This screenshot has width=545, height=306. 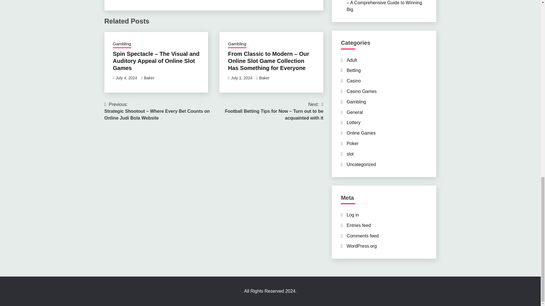 What do you see at coordinates (356, 102) in the screenshot?
I see `Gambling` at bounding box center [356, 102].